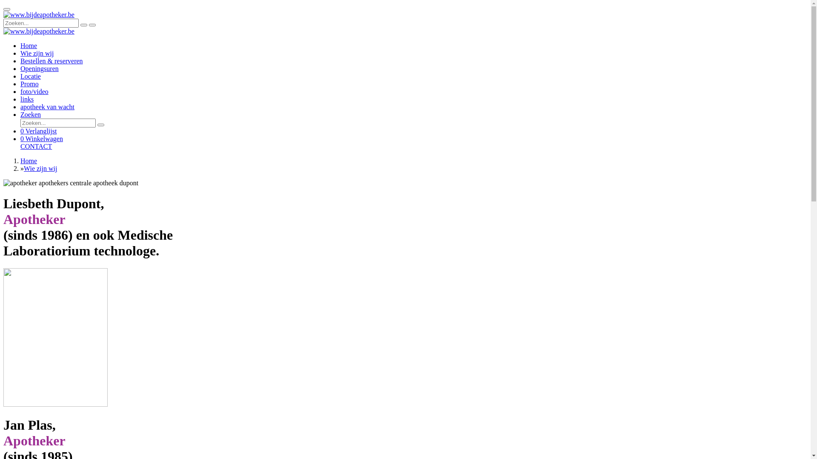 This screenshot has height=459, width=817. Describe the element at coordinates (40, 168) in the screenshot. I see `Wie zijn wij` at that location.